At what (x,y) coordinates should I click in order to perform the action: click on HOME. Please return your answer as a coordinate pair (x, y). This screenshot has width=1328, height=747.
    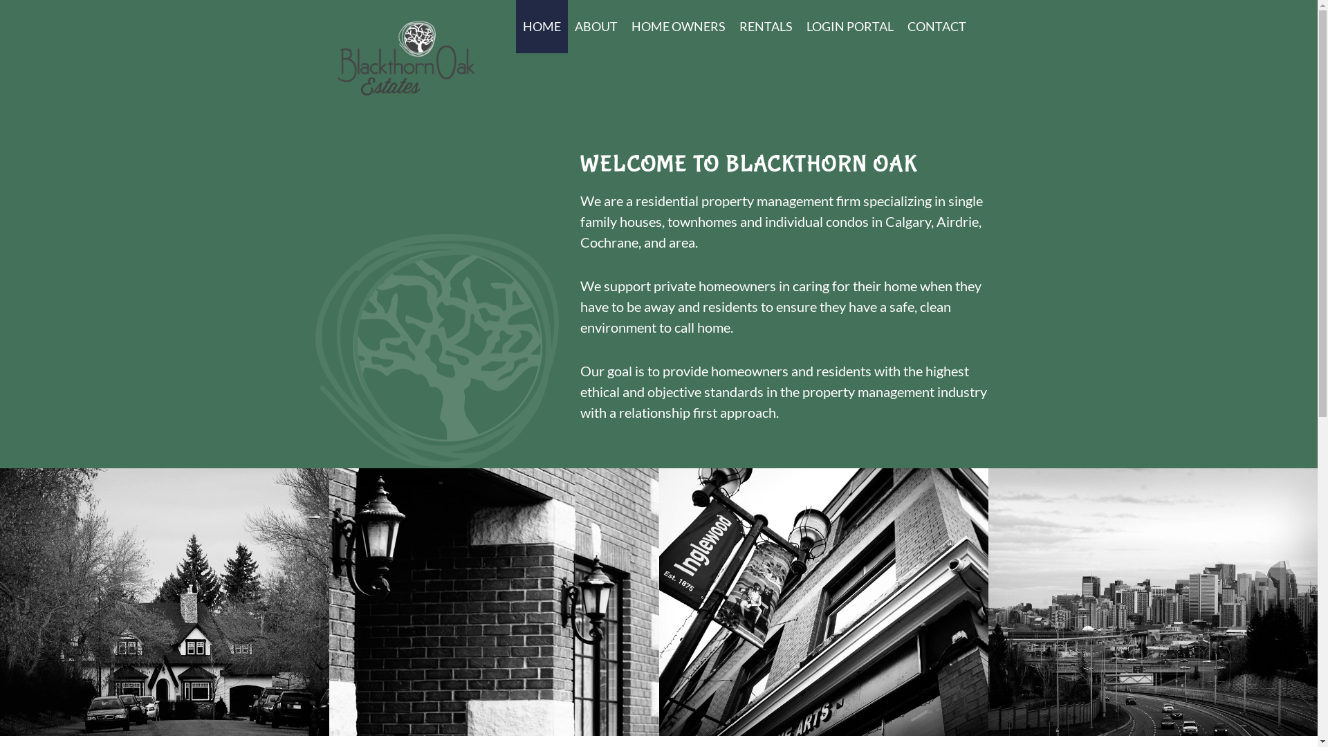
    Looking at the image, I should click on (542, 26).